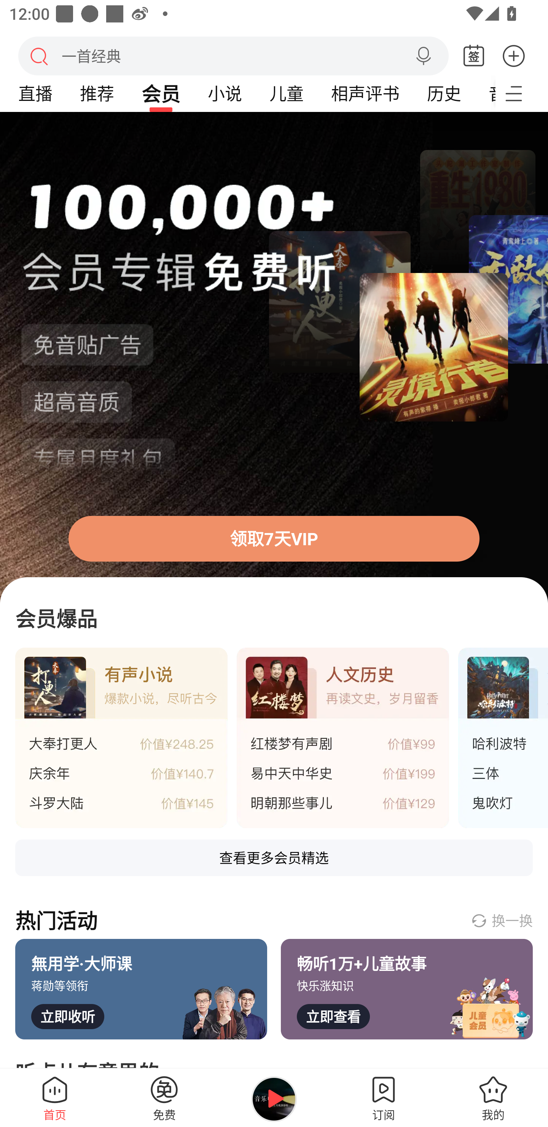  Describe the element at coordinates (225, 94) in the screenshot. I see `小说` at that location.